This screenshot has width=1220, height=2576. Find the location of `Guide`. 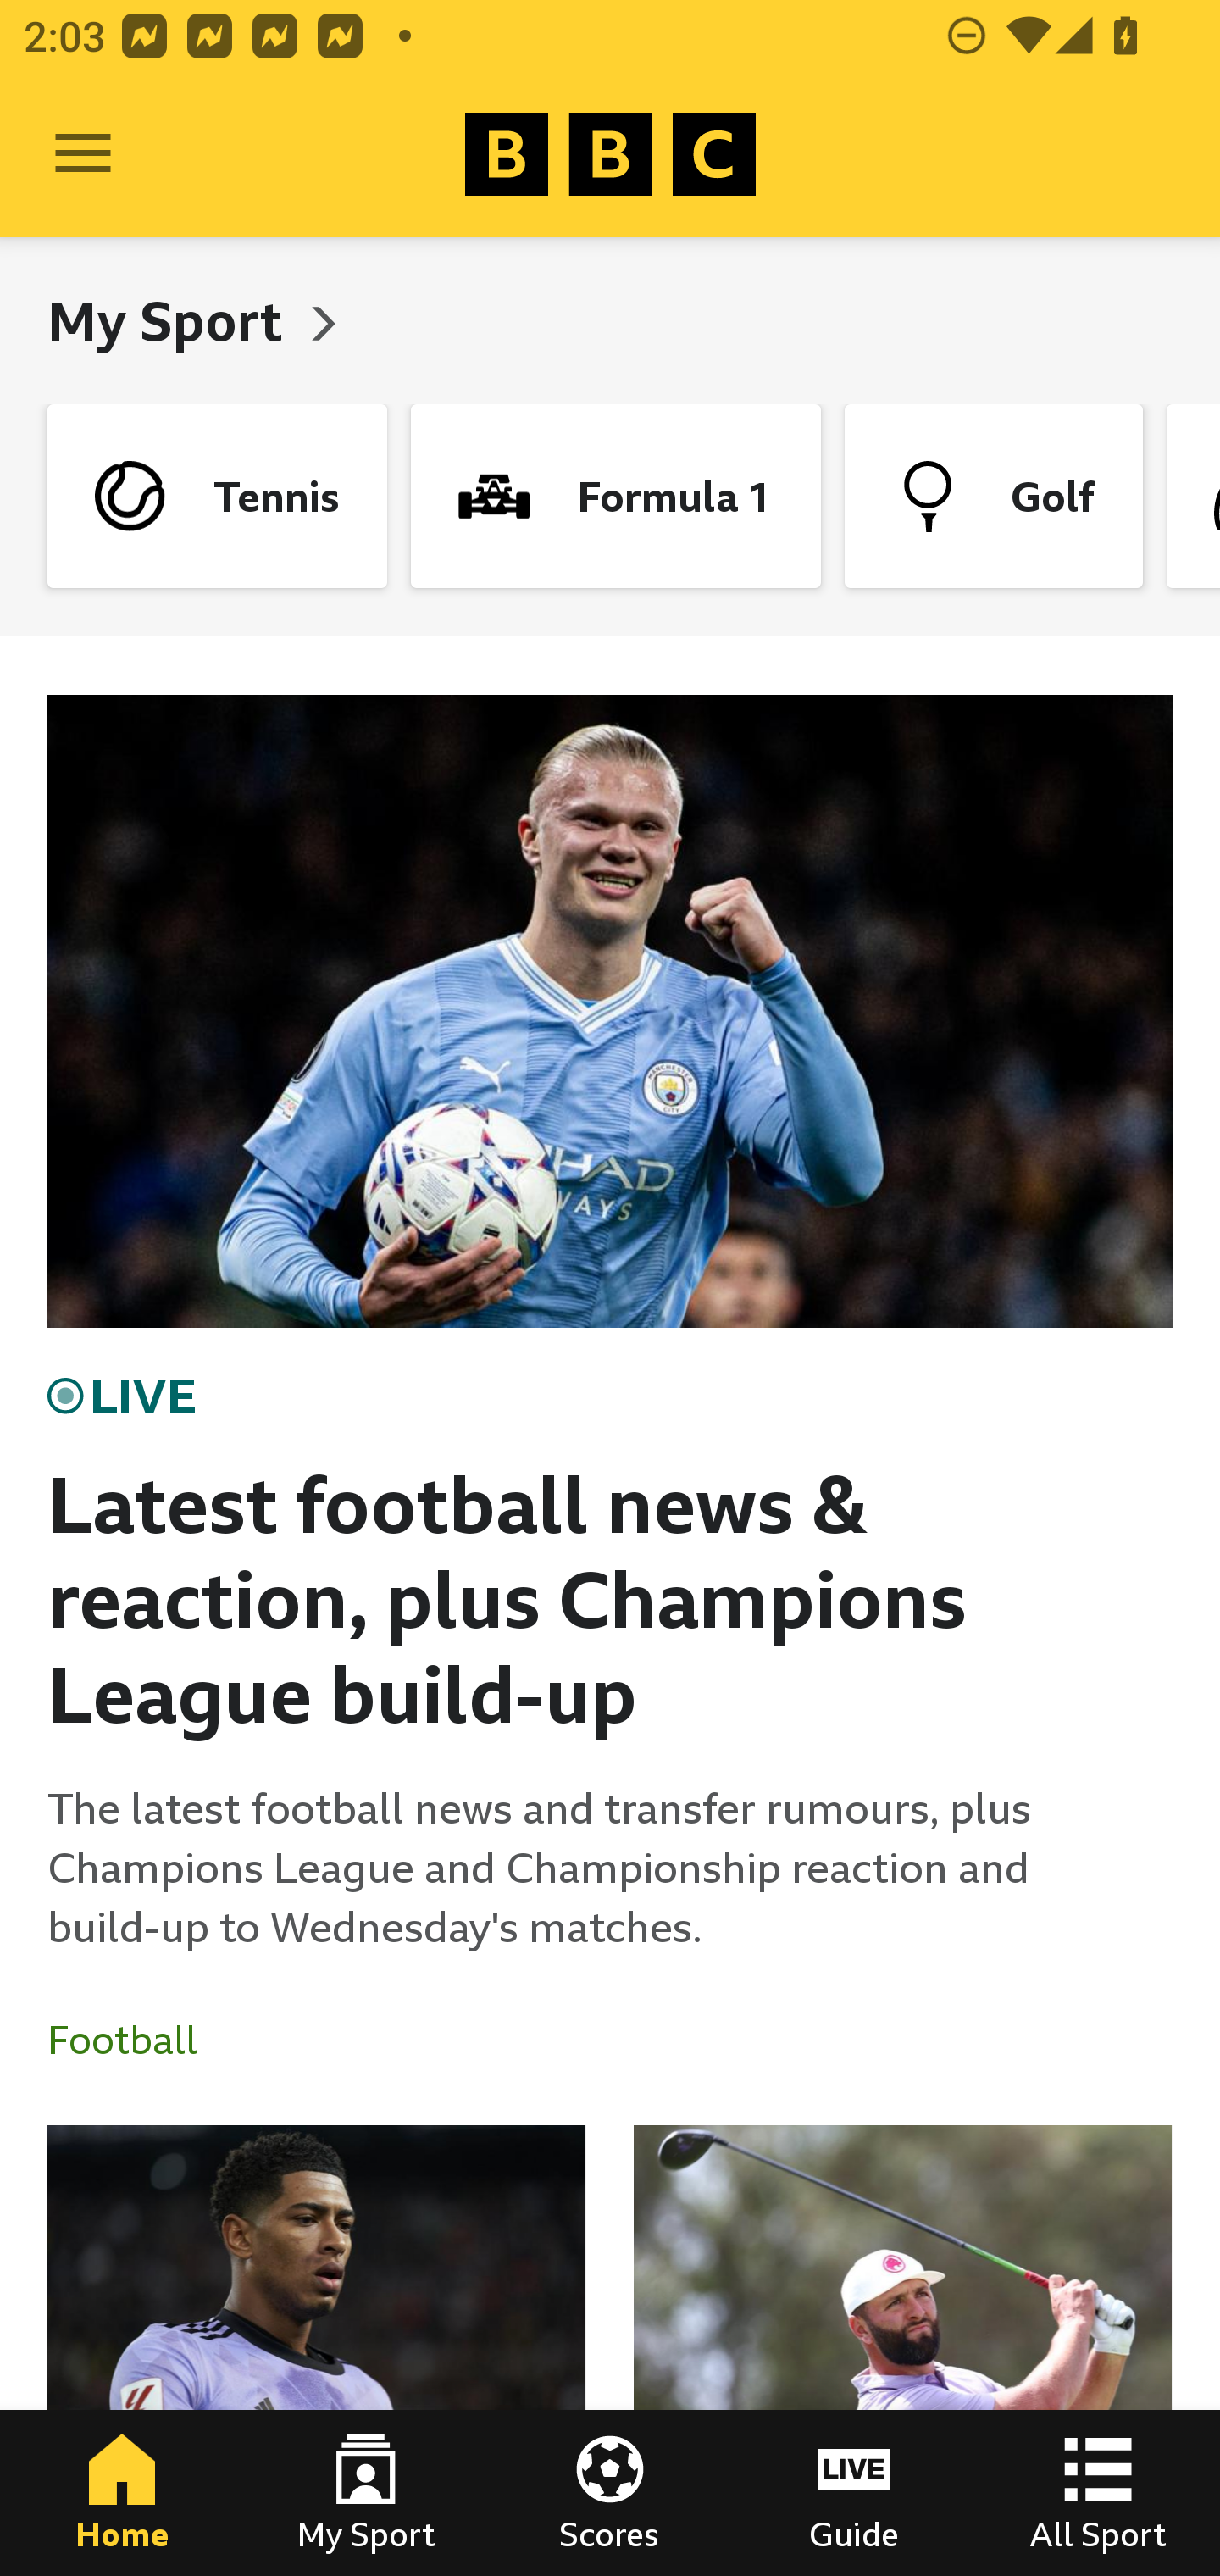

Guide is located at coordinates (854, 2493).